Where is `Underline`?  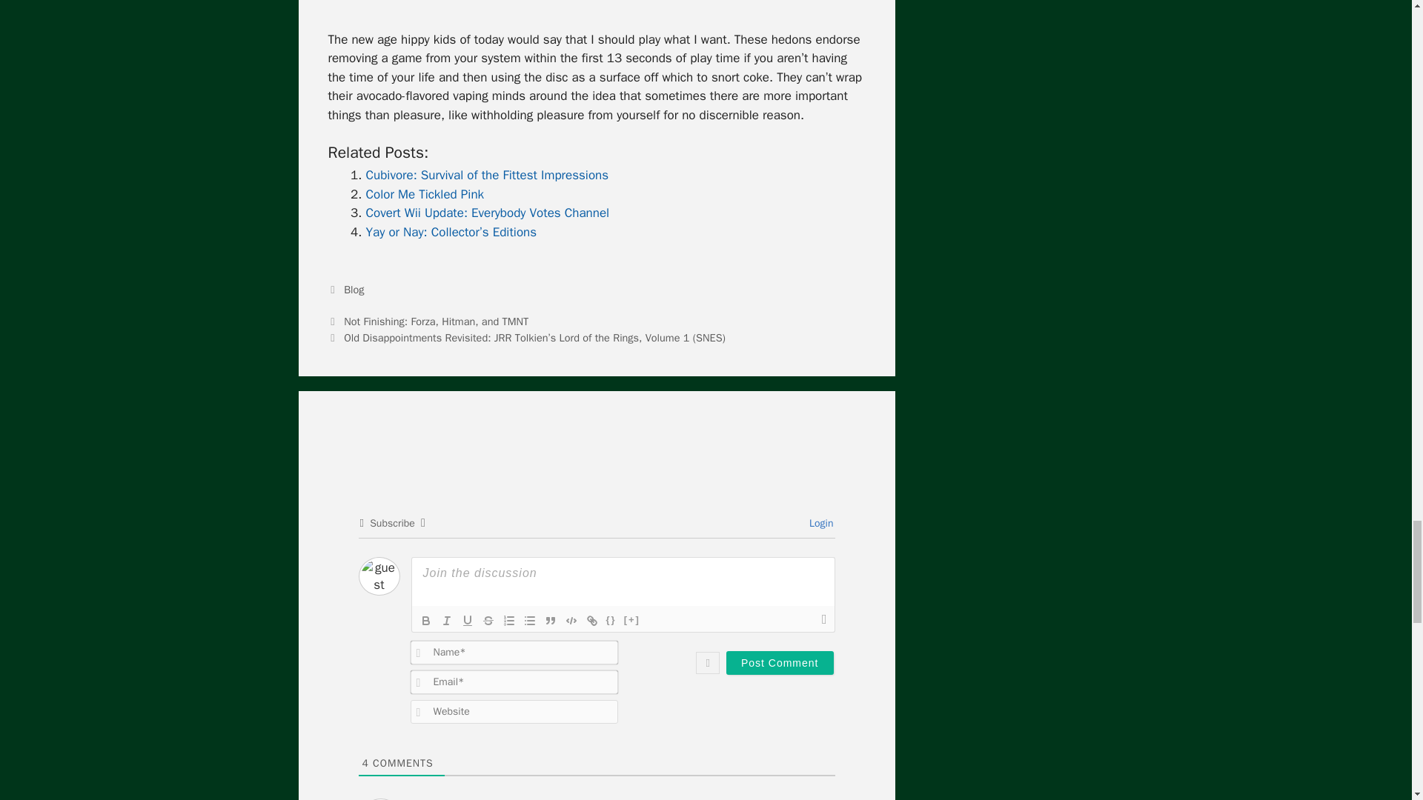
Underline is located at coordinates (467, 621).